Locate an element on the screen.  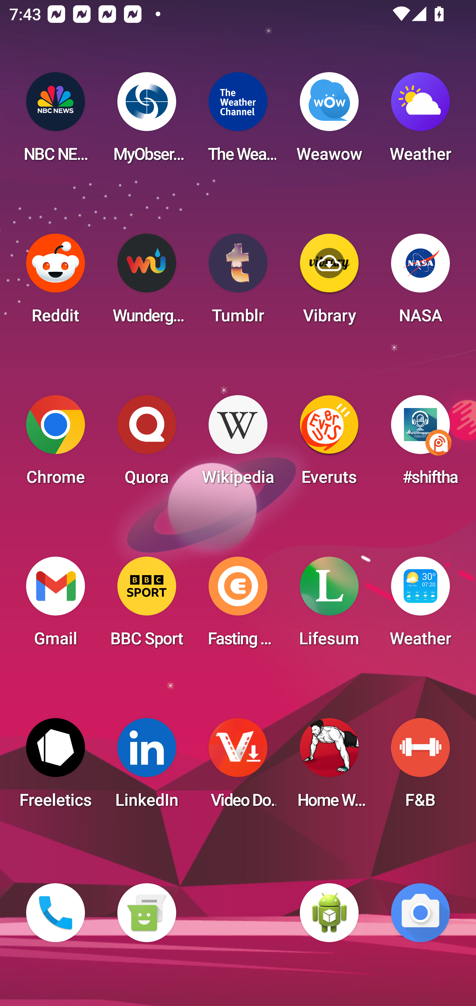
Freeletics is located at coordinates (56, 767).